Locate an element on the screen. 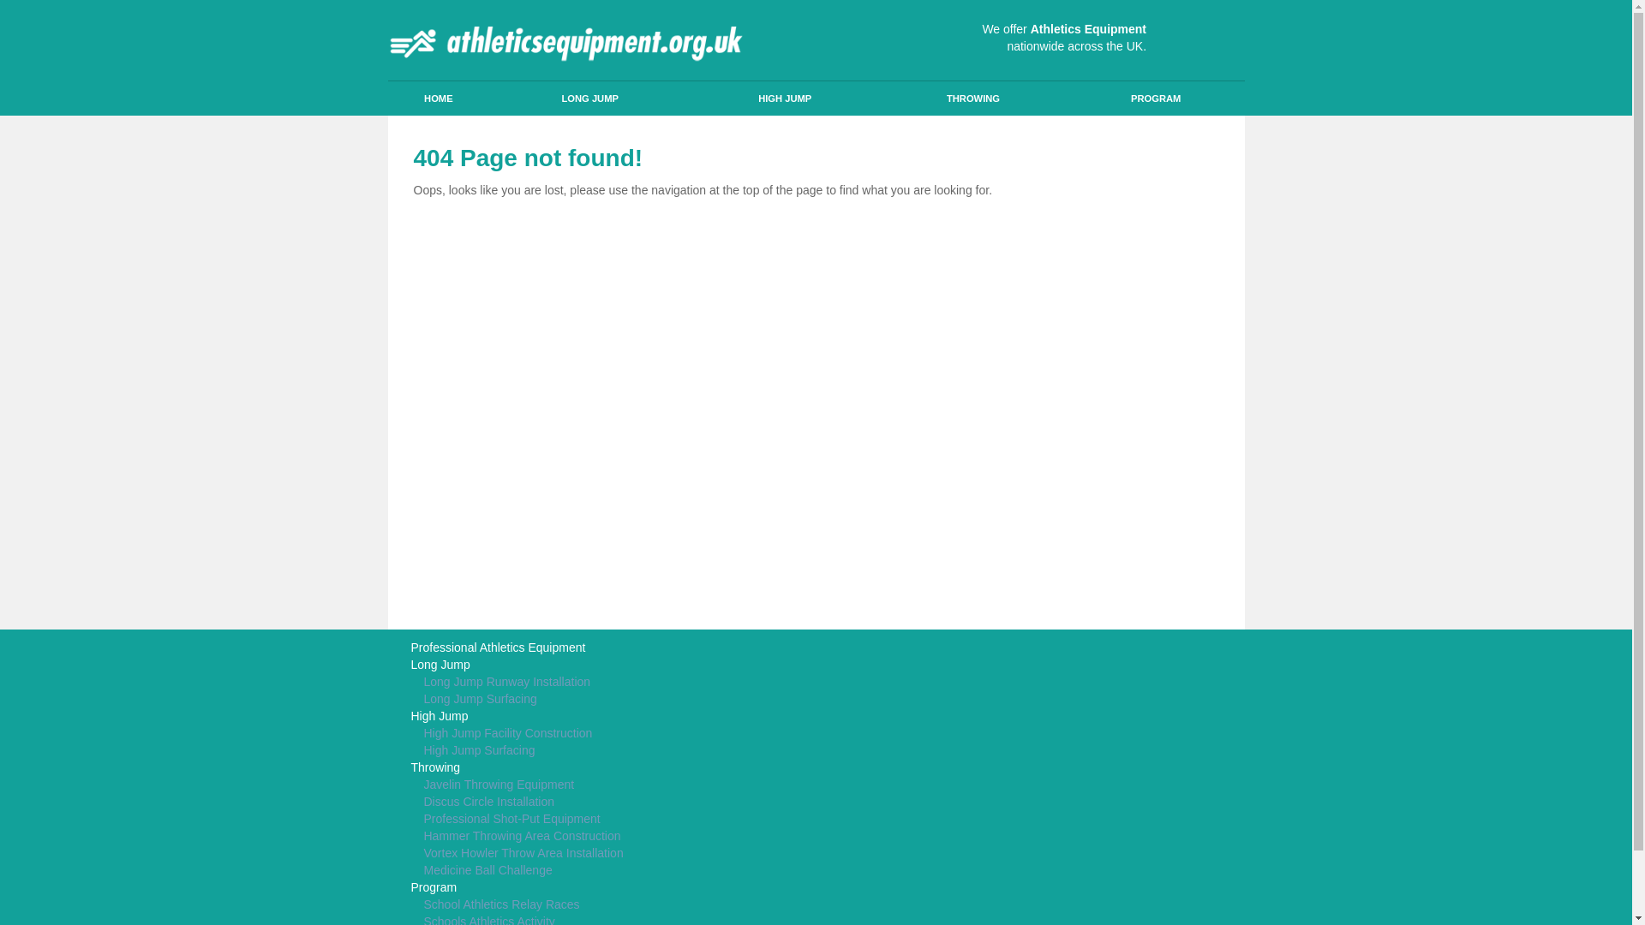 The height and width of the screenshot is (925, 1645). Throwing is located at coordinates (677, 767).